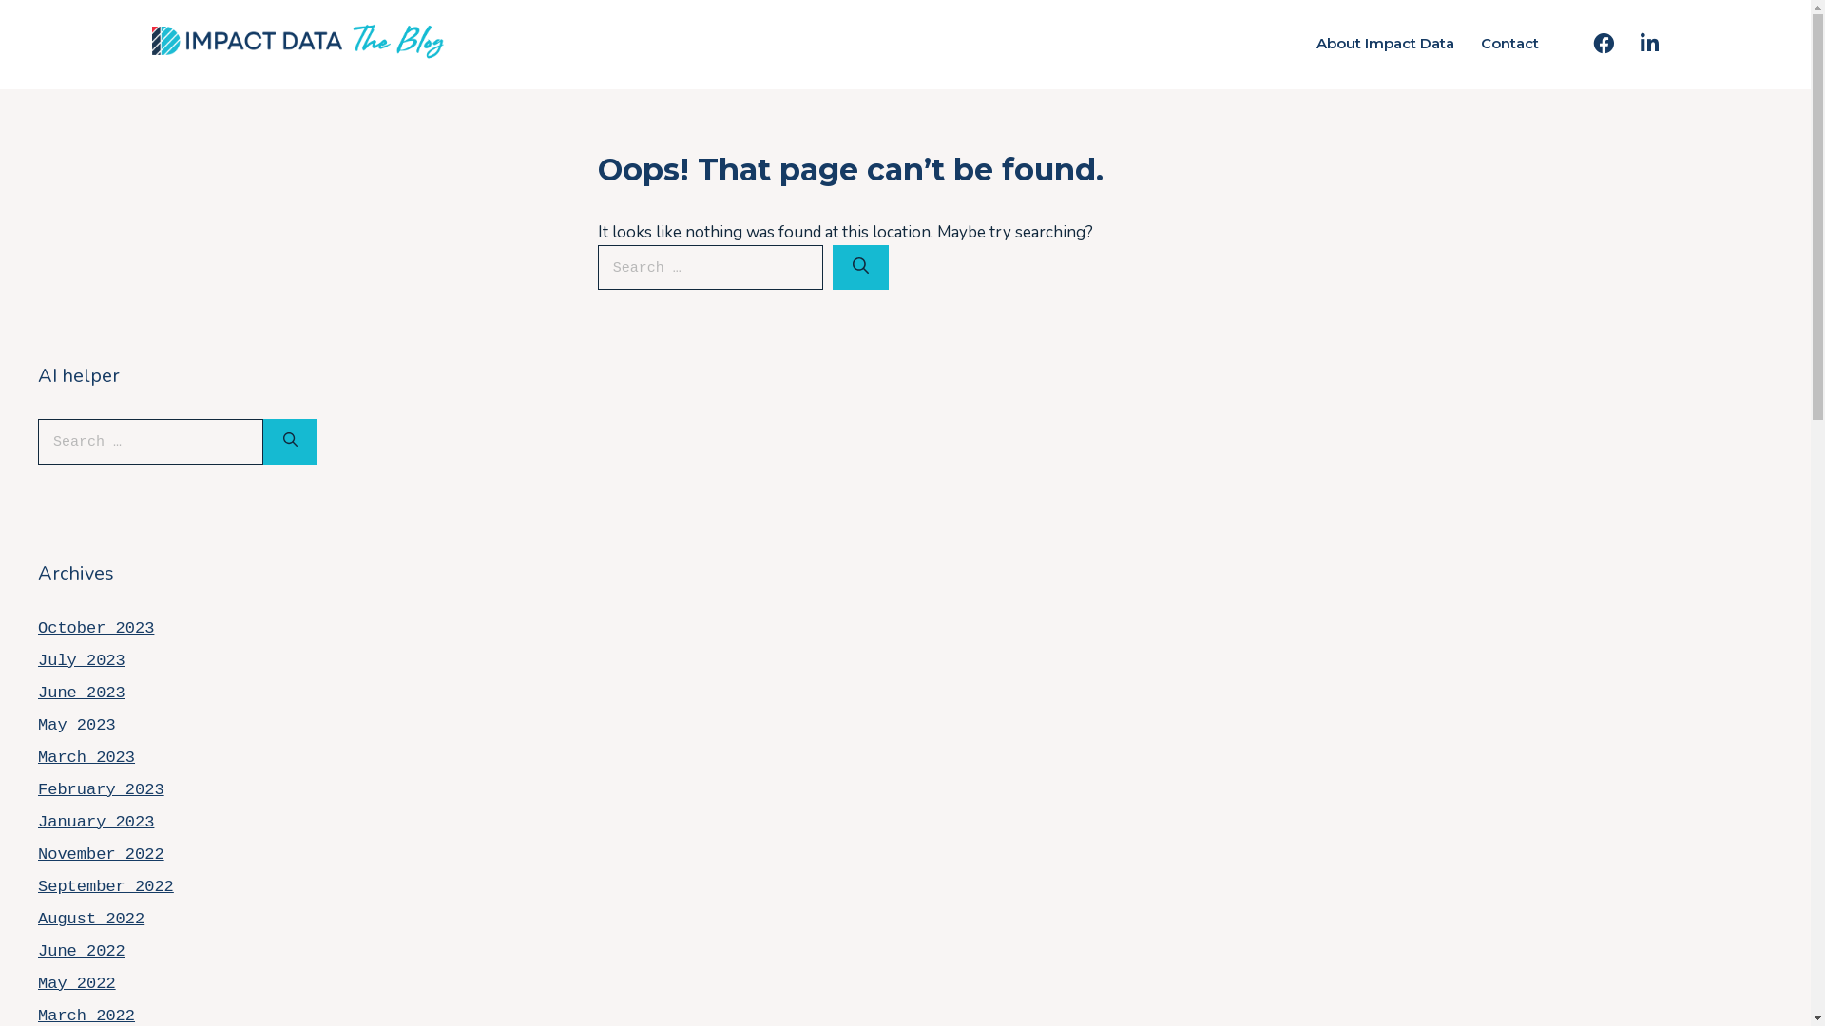 This screenshot has height=1026, width=1825. What do you see at coordinates (86, 758) in the screenshot?
I see `March 2023` at bounding box center [86, 758].